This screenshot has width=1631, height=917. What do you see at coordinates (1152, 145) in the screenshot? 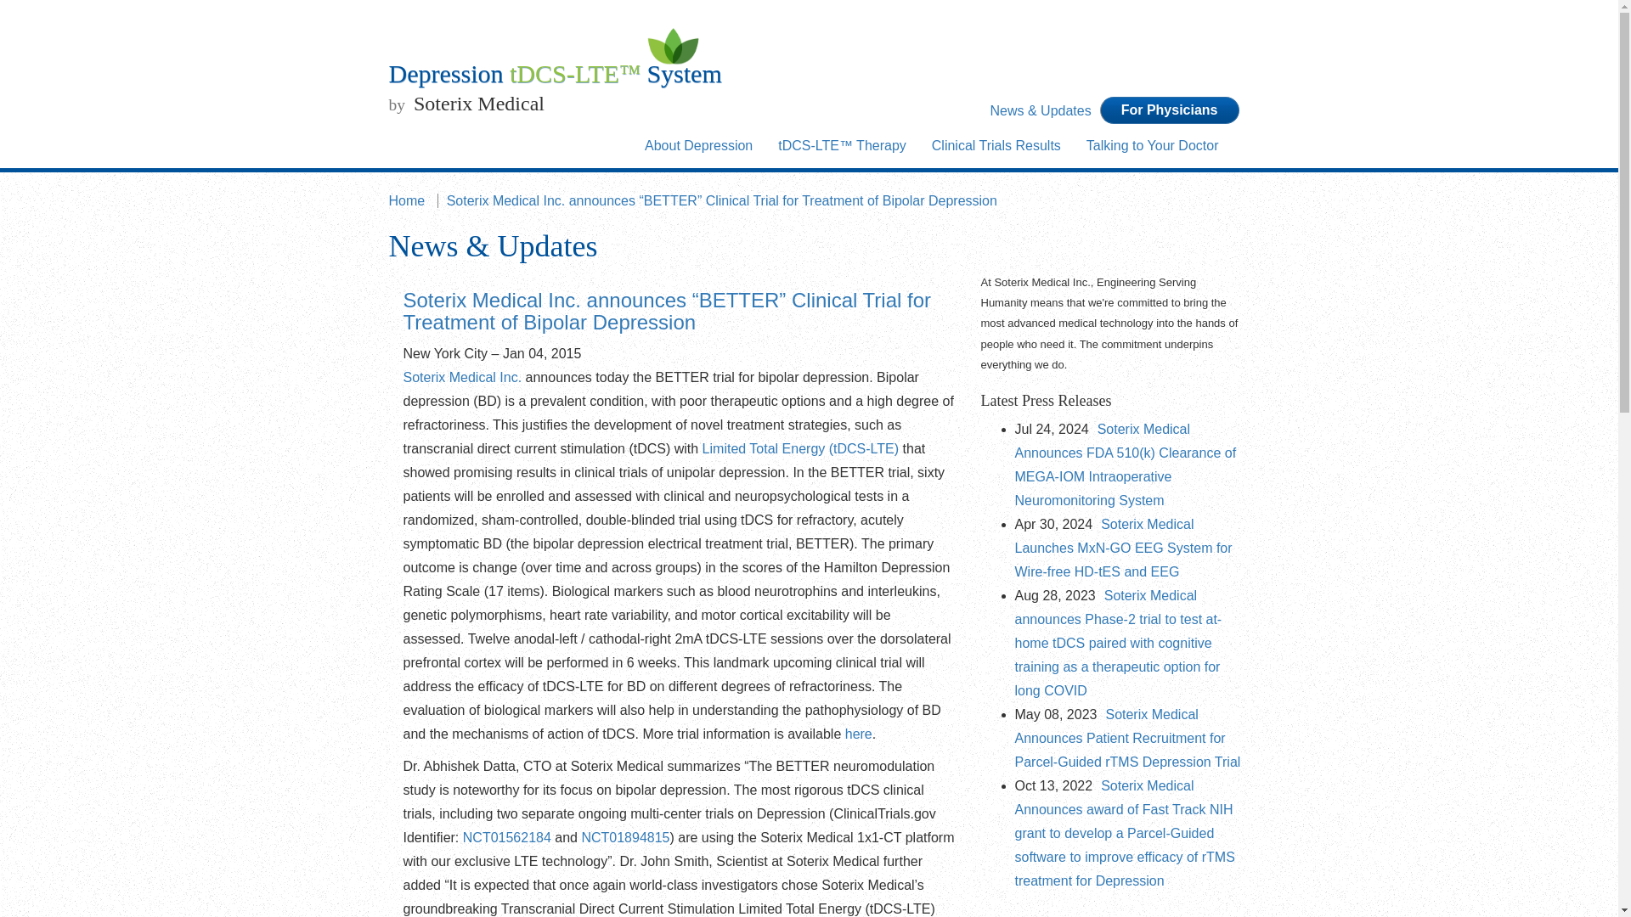
I see `Talking to Your Doctor` at bounding box center [1152, 145].